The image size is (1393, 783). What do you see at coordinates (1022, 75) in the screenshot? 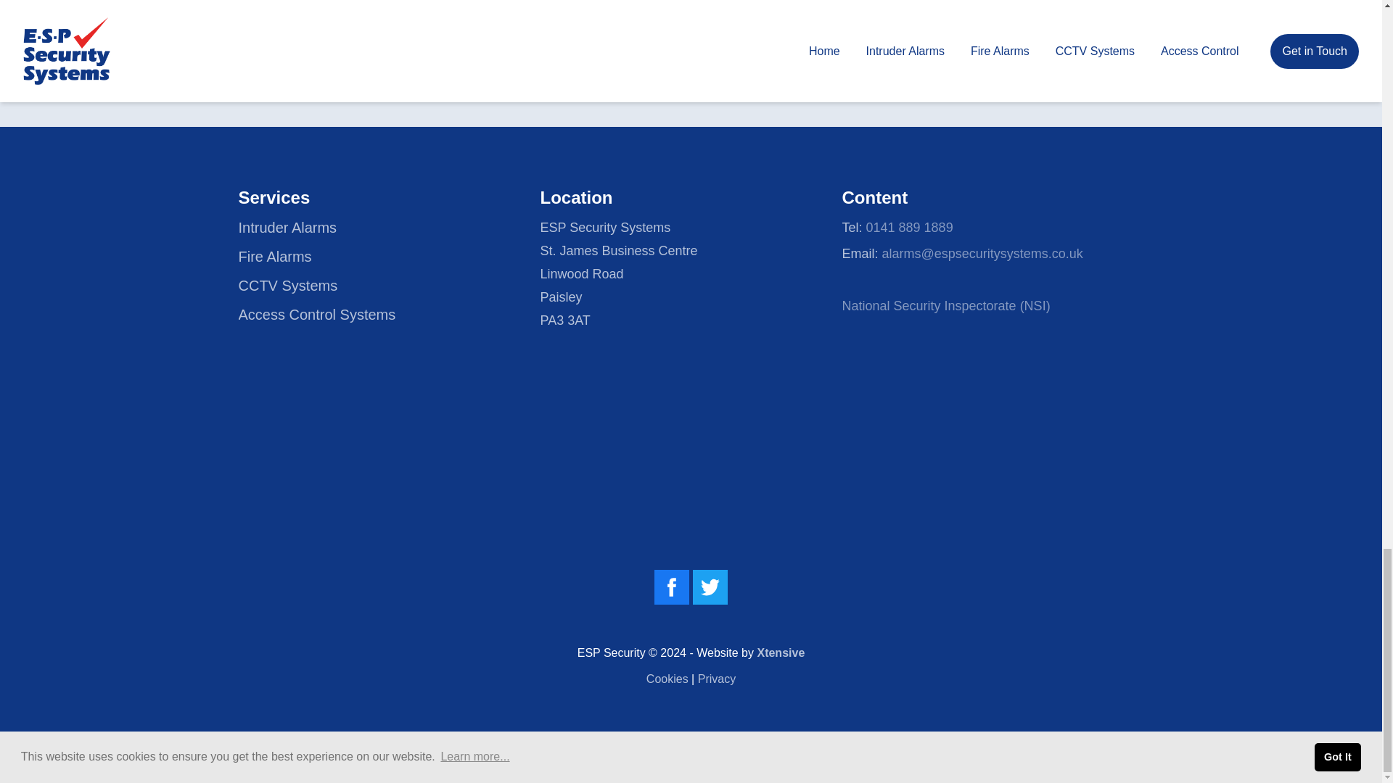
I see `Get in touch` at bounding box center [1022, 75].